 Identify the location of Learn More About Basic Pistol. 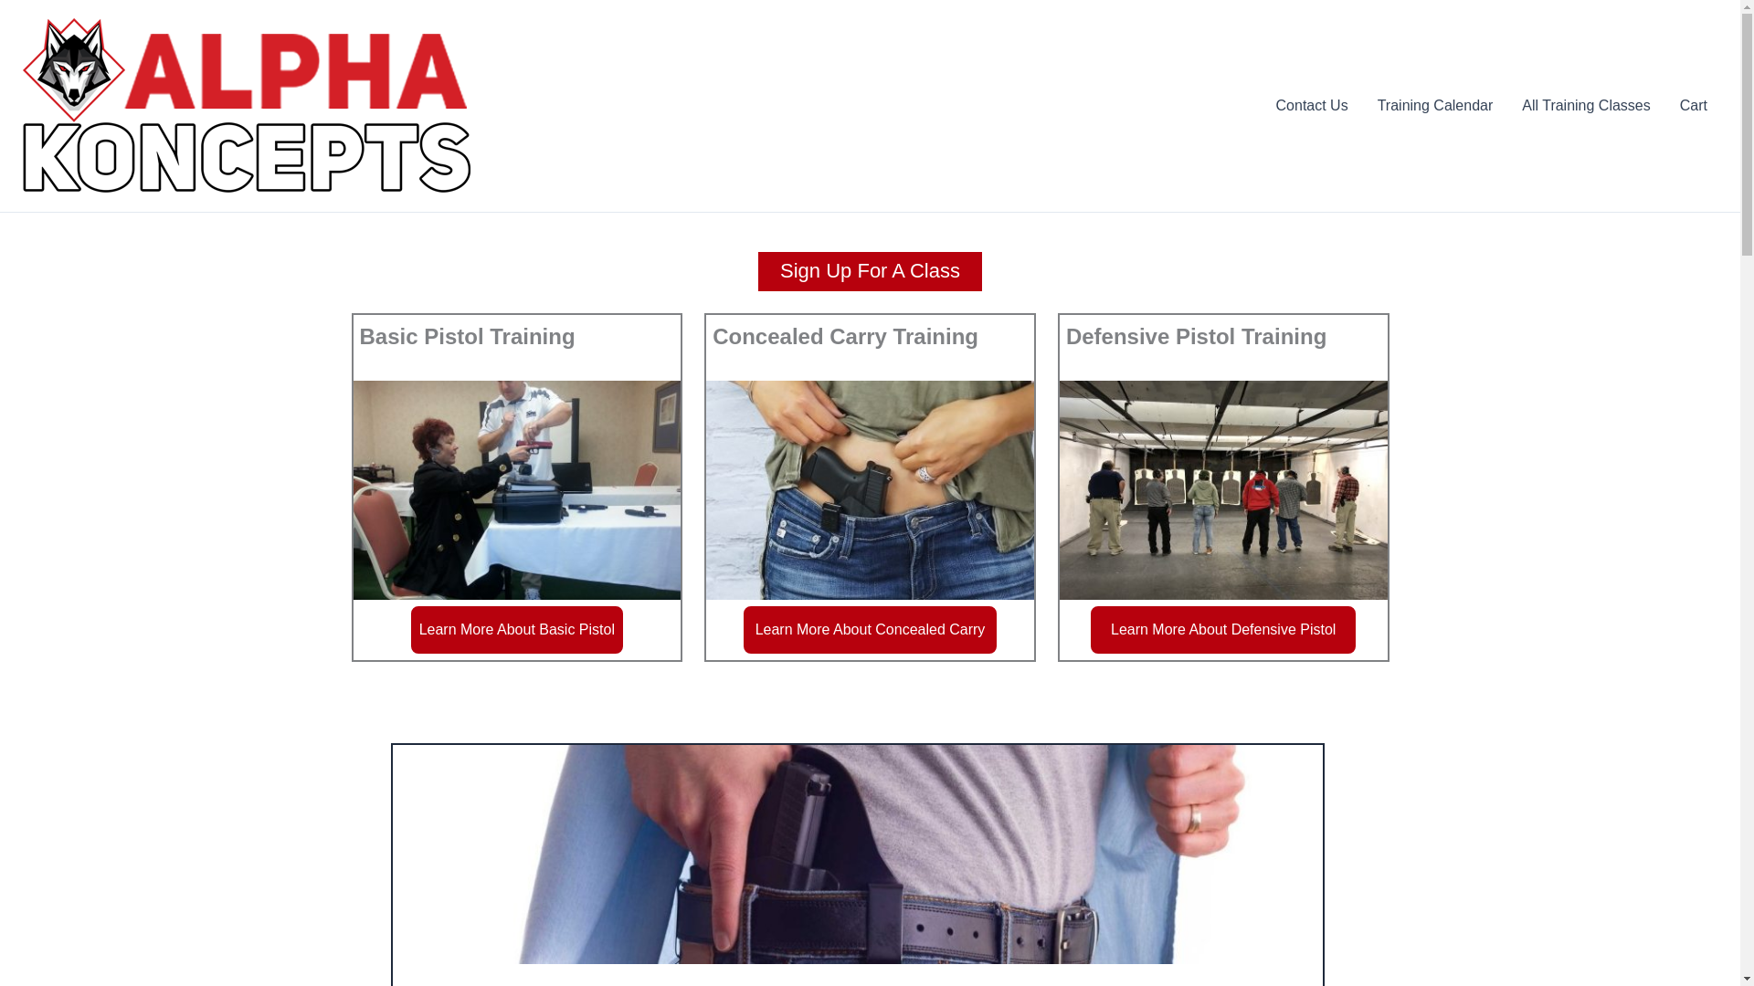
(516, 630).